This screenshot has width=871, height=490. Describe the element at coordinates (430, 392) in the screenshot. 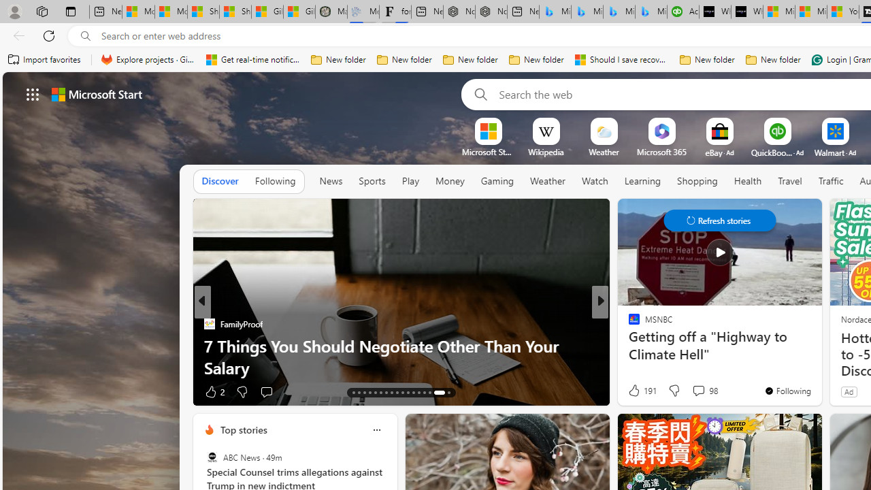

I see `AutomationID: tab-27` at that location.